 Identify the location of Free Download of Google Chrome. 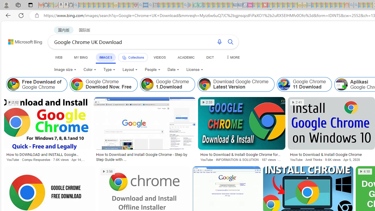
(37, 84).